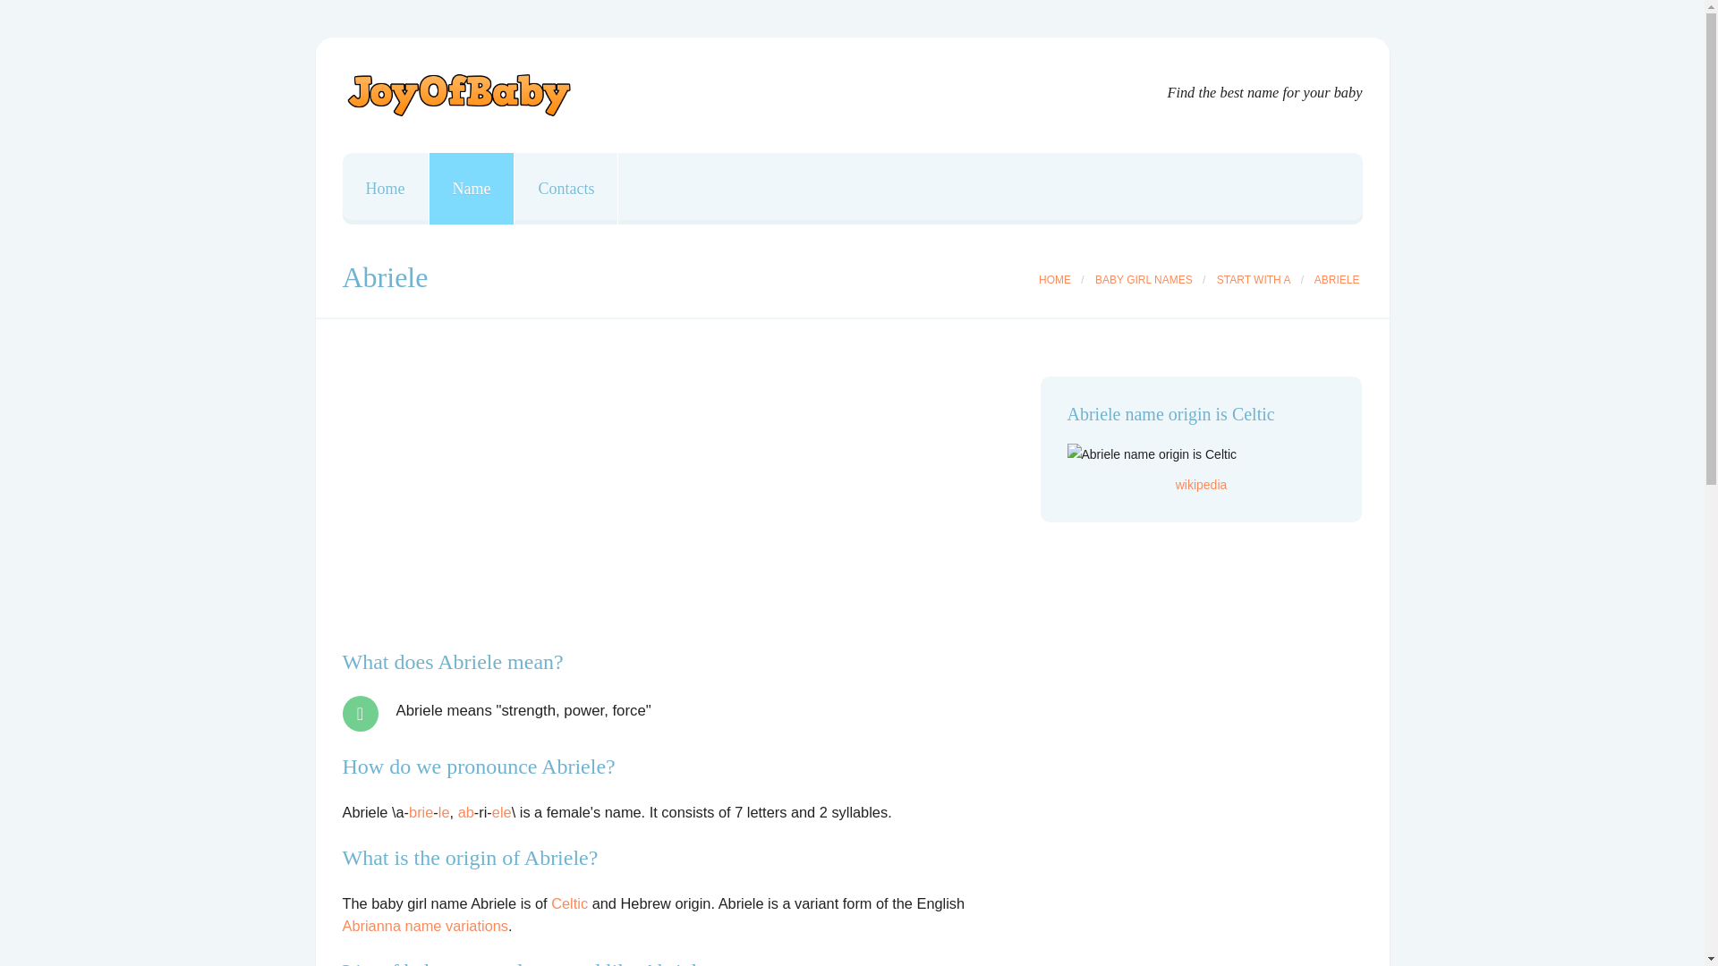  Describe the element at coordinates (421, 811) in the screenshot. I see `brie` at that location.